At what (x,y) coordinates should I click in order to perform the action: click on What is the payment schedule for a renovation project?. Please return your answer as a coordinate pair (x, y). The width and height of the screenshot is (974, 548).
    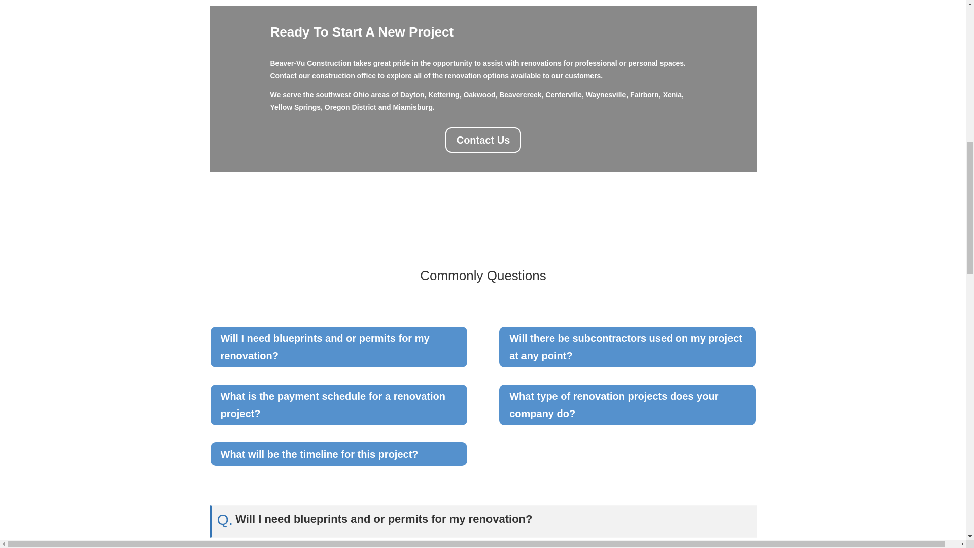
    Looking at the image, I should click on (338, 405).